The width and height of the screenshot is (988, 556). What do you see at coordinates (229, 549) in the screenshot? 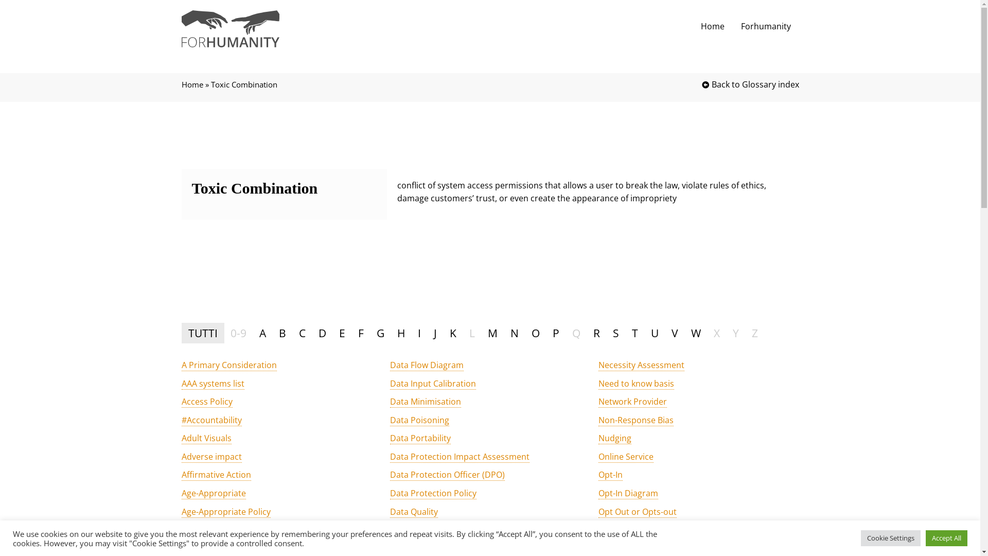
I see `Algorithmic Risk Analysis` at bounding box center [229, 549].